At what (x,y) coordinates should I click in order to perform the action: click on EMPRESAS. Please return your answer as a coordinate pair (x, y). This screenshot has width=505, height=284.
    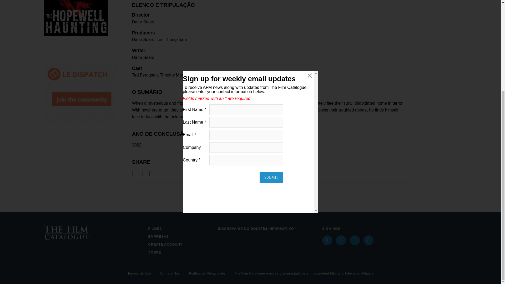
    Looking at the image, I should click on (181, 236).